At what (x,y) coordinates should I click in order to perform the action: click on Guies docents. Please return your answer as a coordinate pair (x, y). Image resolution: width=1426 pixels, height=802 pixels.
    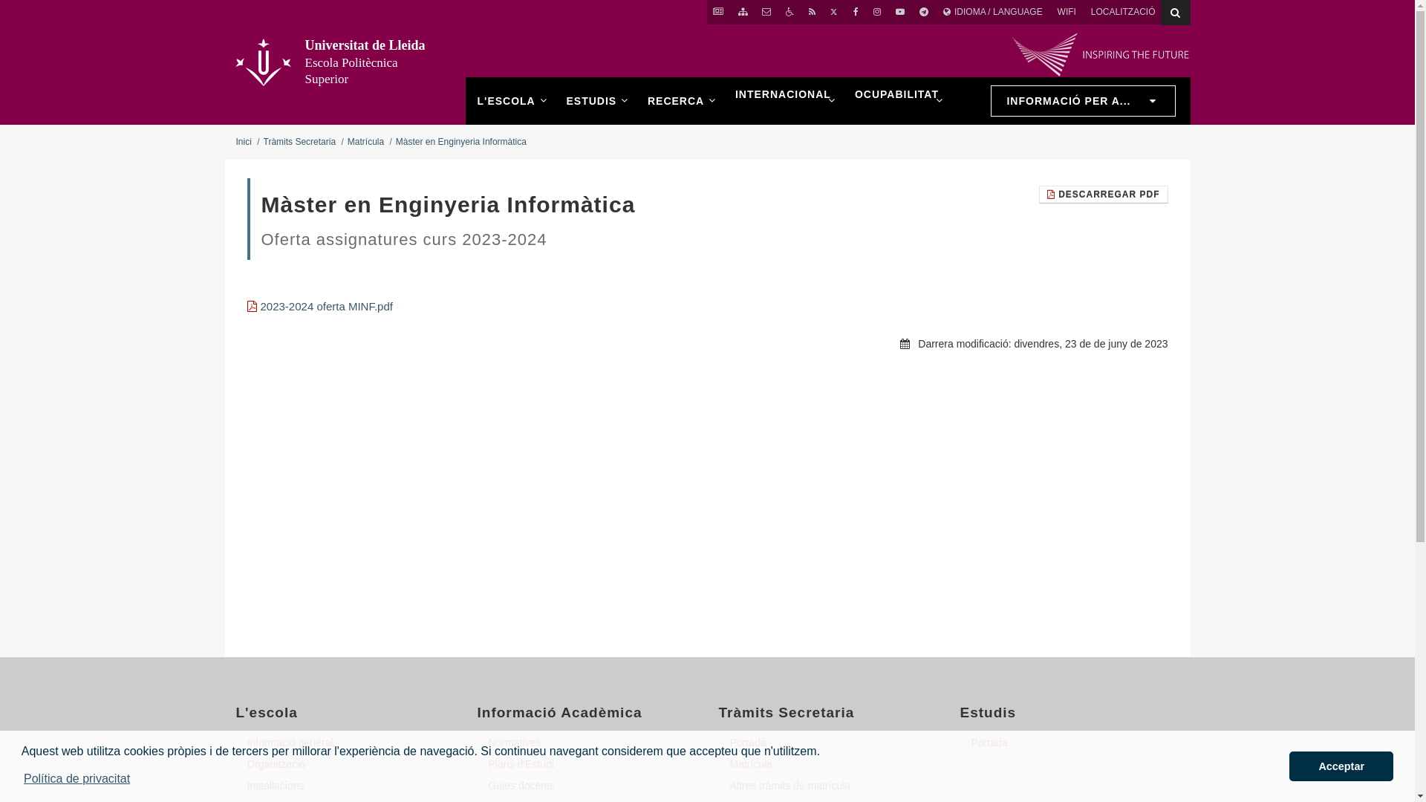
    Looking at the image, I should click on (587, 786).